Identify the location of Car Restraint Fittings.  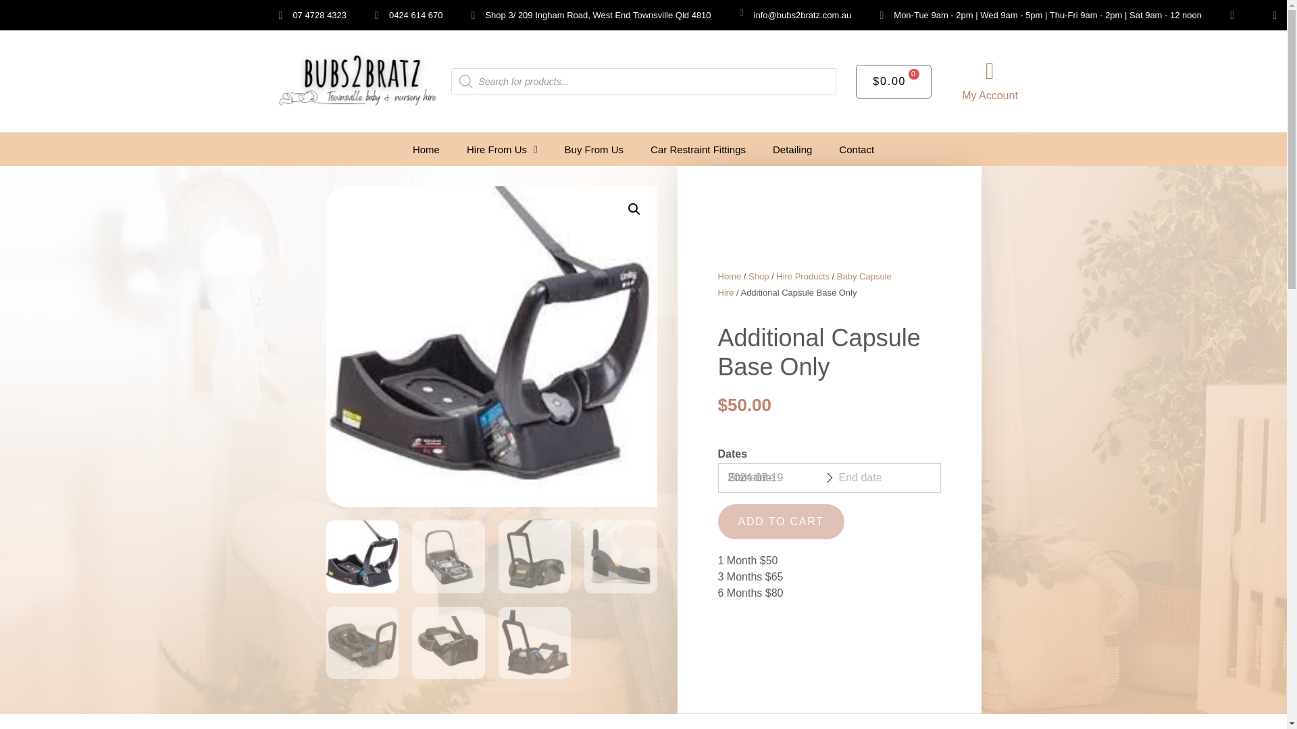
(697, 149).